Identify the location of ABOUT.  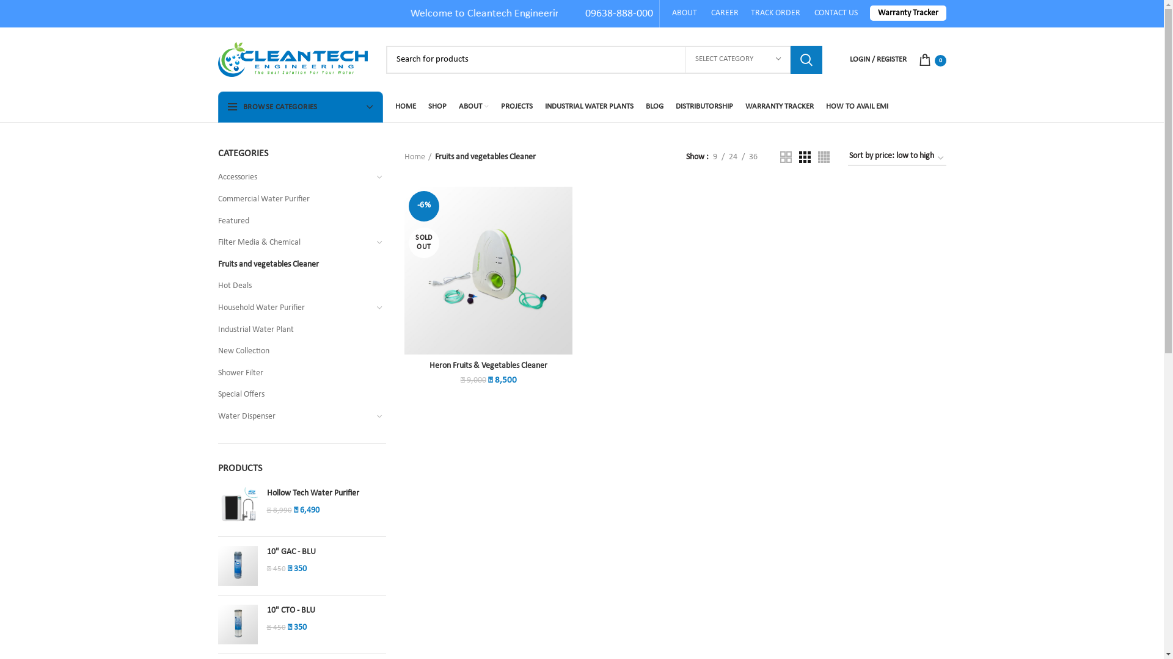
(685, 13).